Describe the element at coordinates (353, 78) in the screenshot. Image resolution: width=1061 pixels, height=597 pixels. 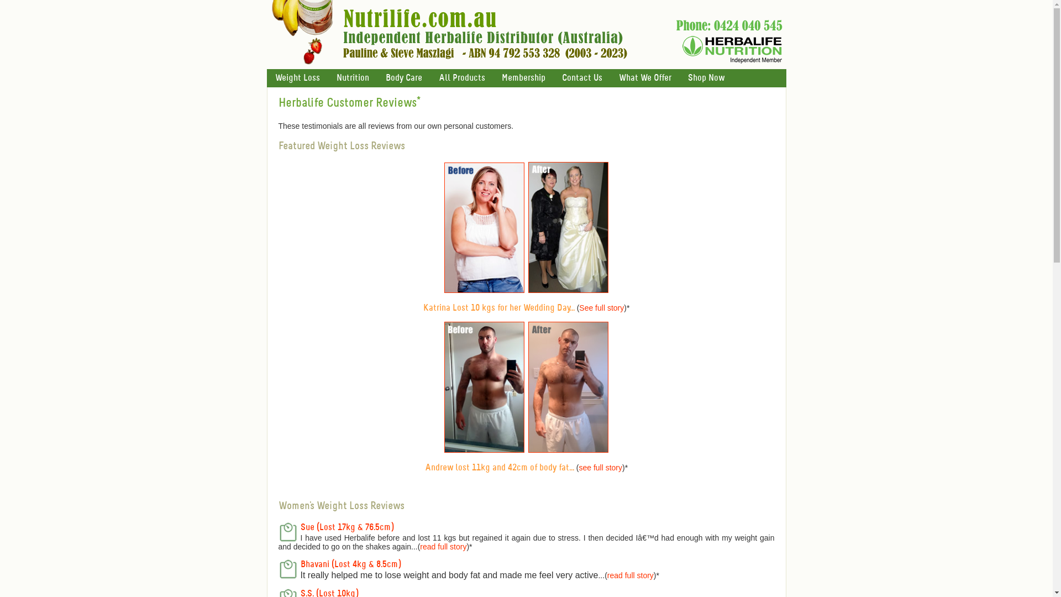
I see `Nutrition` at that location.